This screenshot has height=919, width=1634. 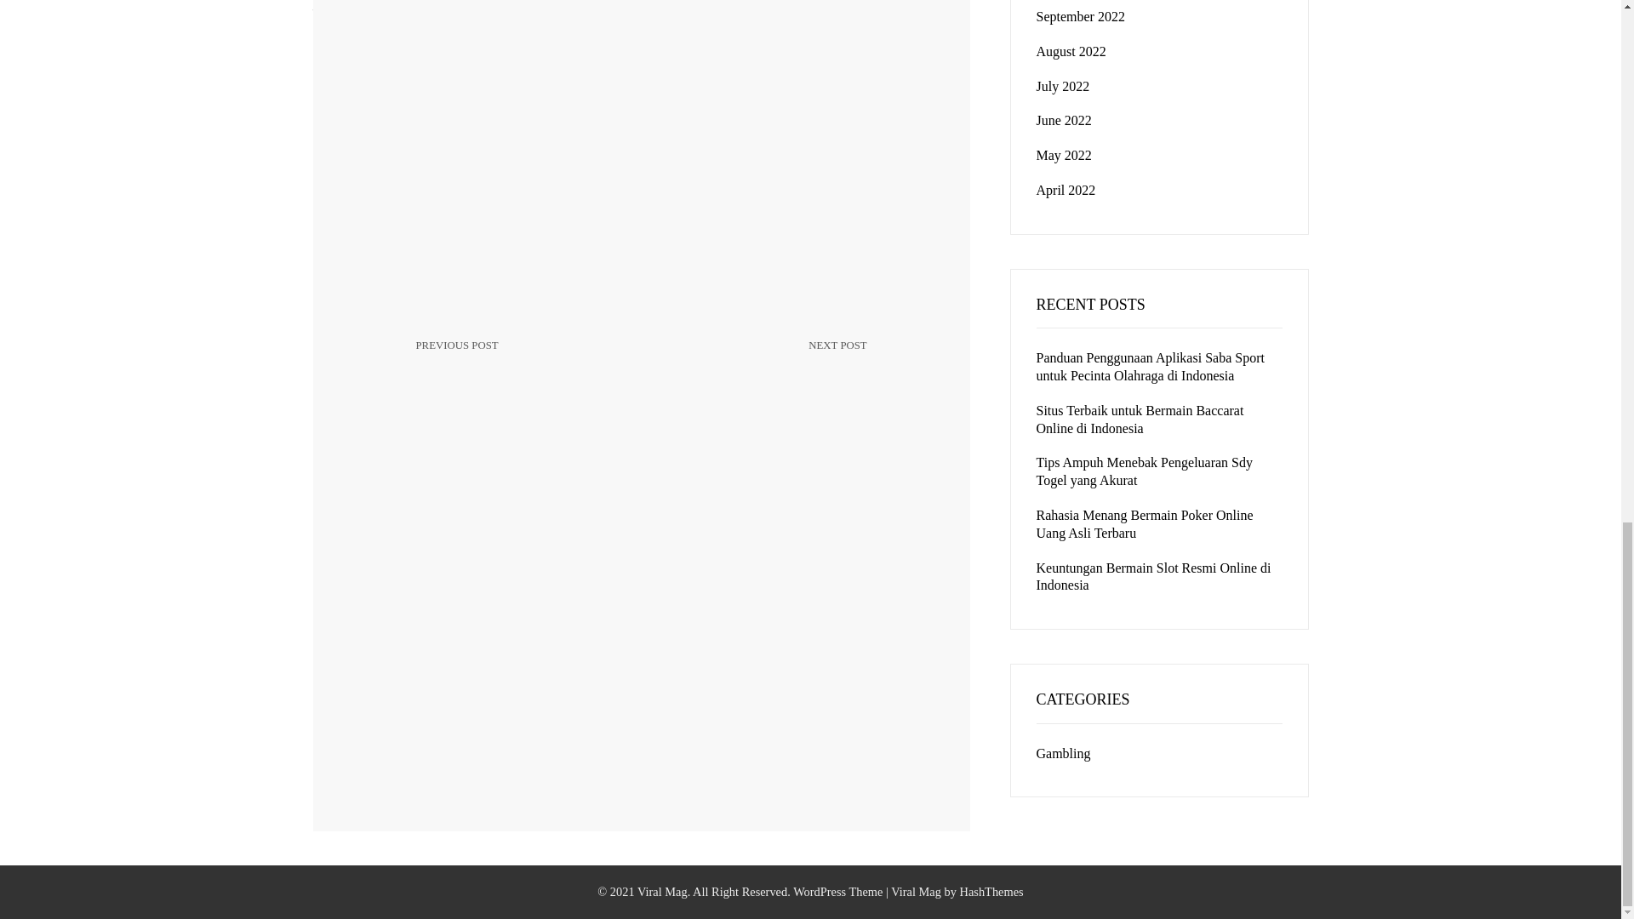 What do you see at coordinates (519, 369) in the screenshot?
I see `Download Viral News` at bounding box center [519, 369].